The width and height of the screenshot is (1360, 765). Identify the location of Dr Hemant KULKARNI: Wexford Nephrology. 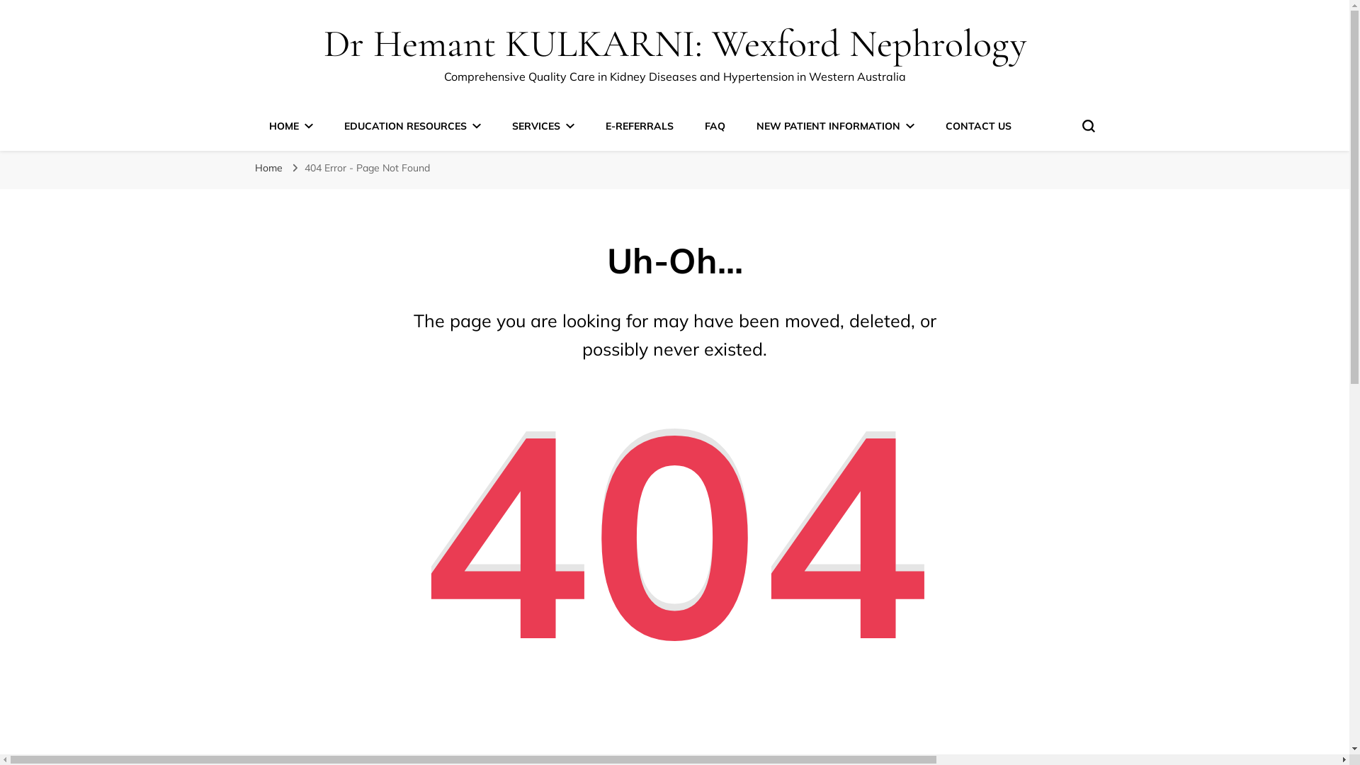
(674, 44).